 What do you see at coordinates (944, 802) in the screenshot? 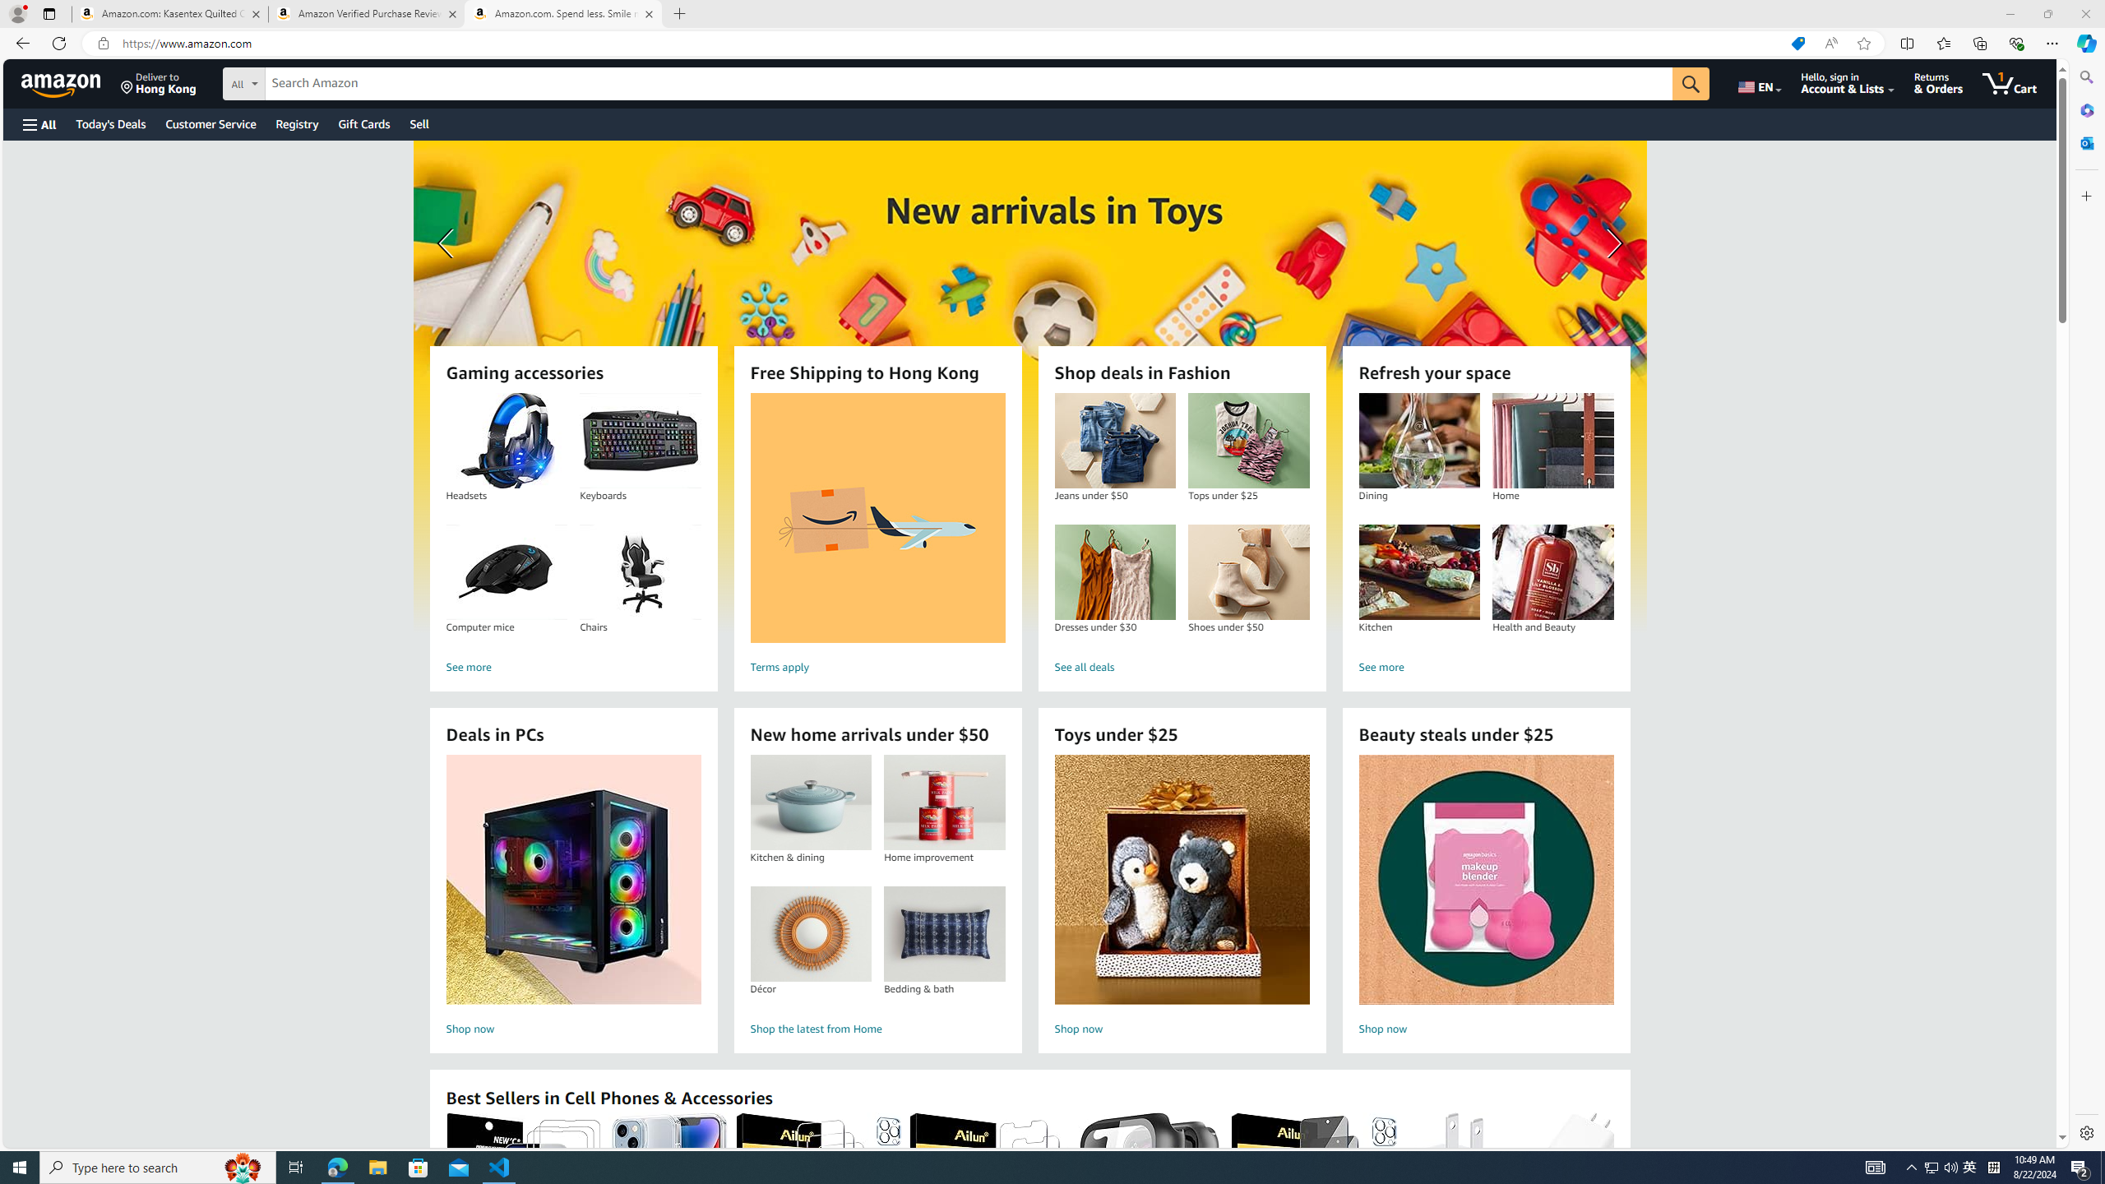
I see `Home improvement` at bounding box center [944, 802].